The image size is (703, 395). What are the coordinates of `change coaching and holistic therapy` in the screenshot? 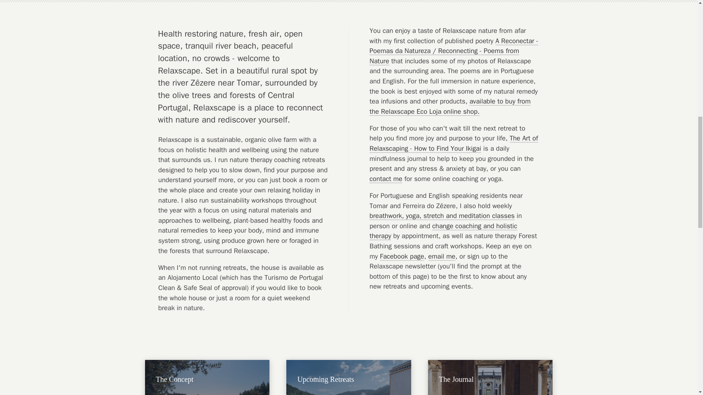 It's located at (443, 231).